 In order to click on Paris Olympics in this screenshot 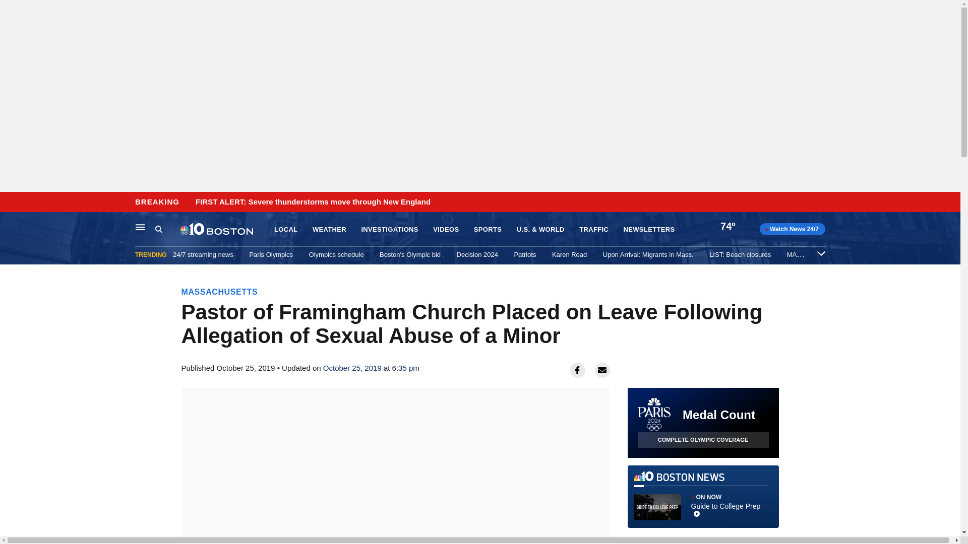, I will do `click(271, 254)`.